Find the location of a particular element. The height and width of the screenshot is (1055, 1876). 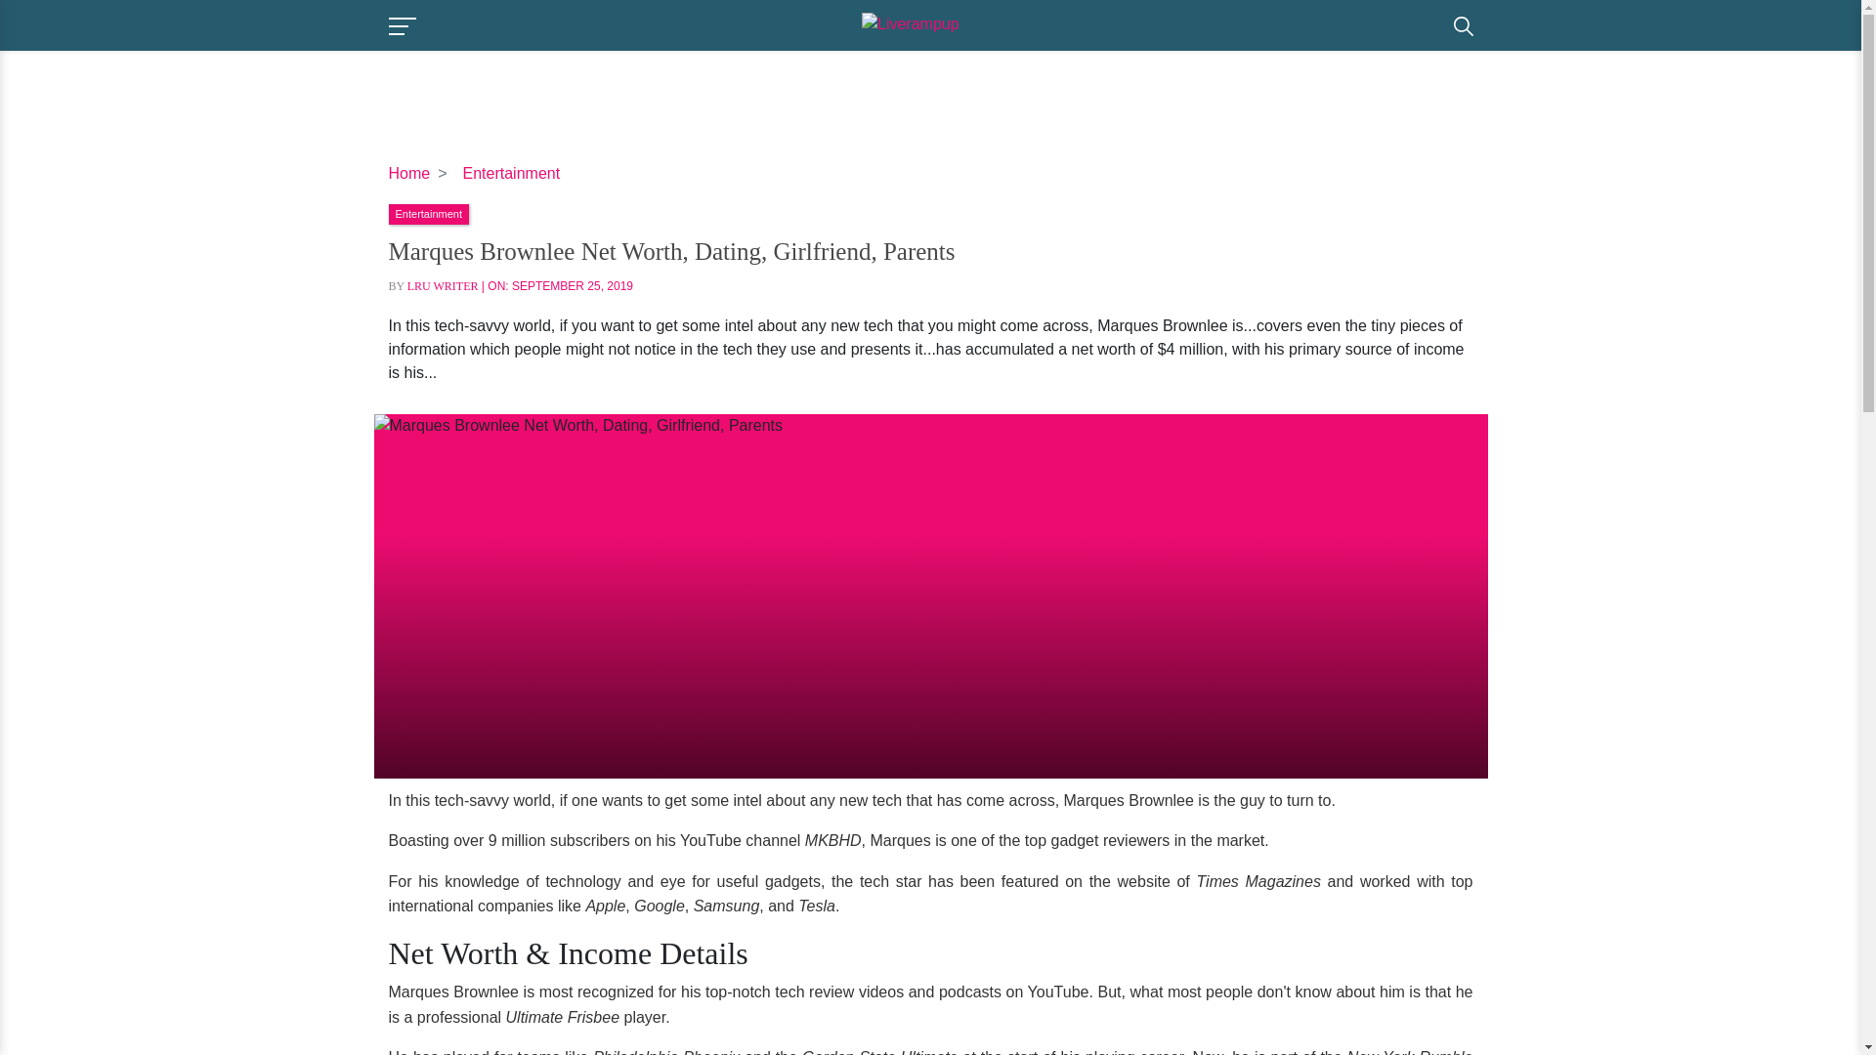

LRU WRITER is located at coordinates (442, 286).